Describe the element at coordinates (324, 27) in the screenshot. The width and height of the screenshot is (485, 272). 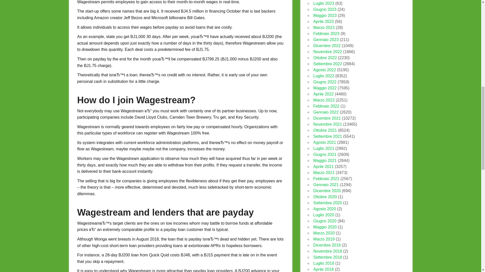
I see `Marzo 2023` at that location.